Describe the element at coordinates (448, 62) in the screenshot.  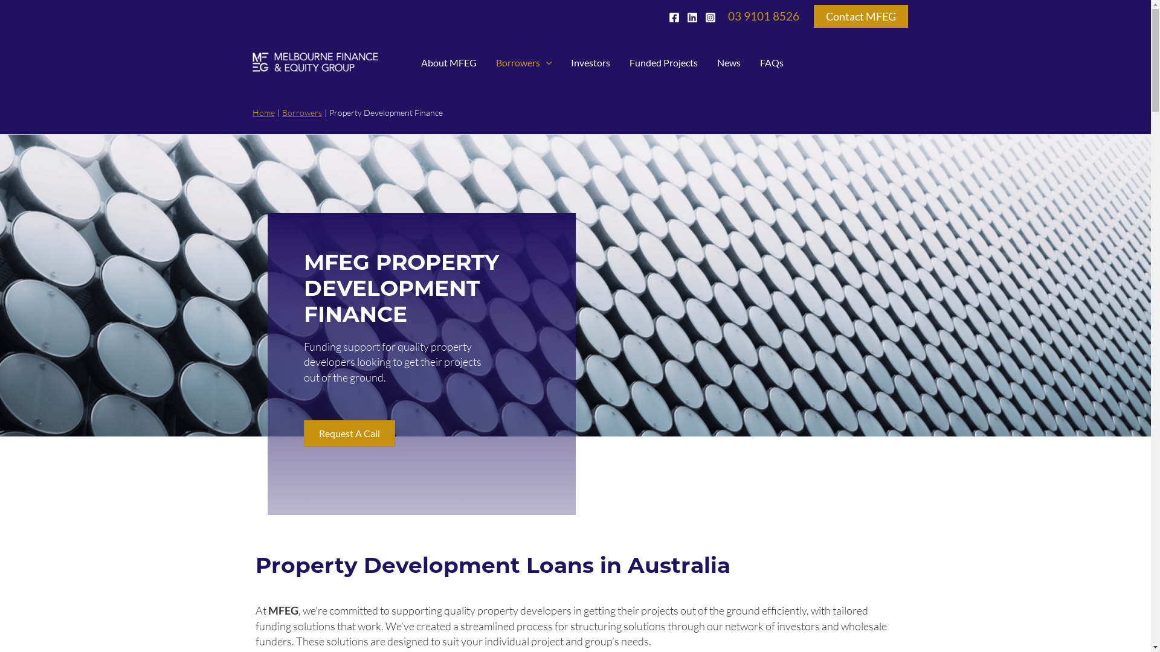
I see `About MFEG` at that location.